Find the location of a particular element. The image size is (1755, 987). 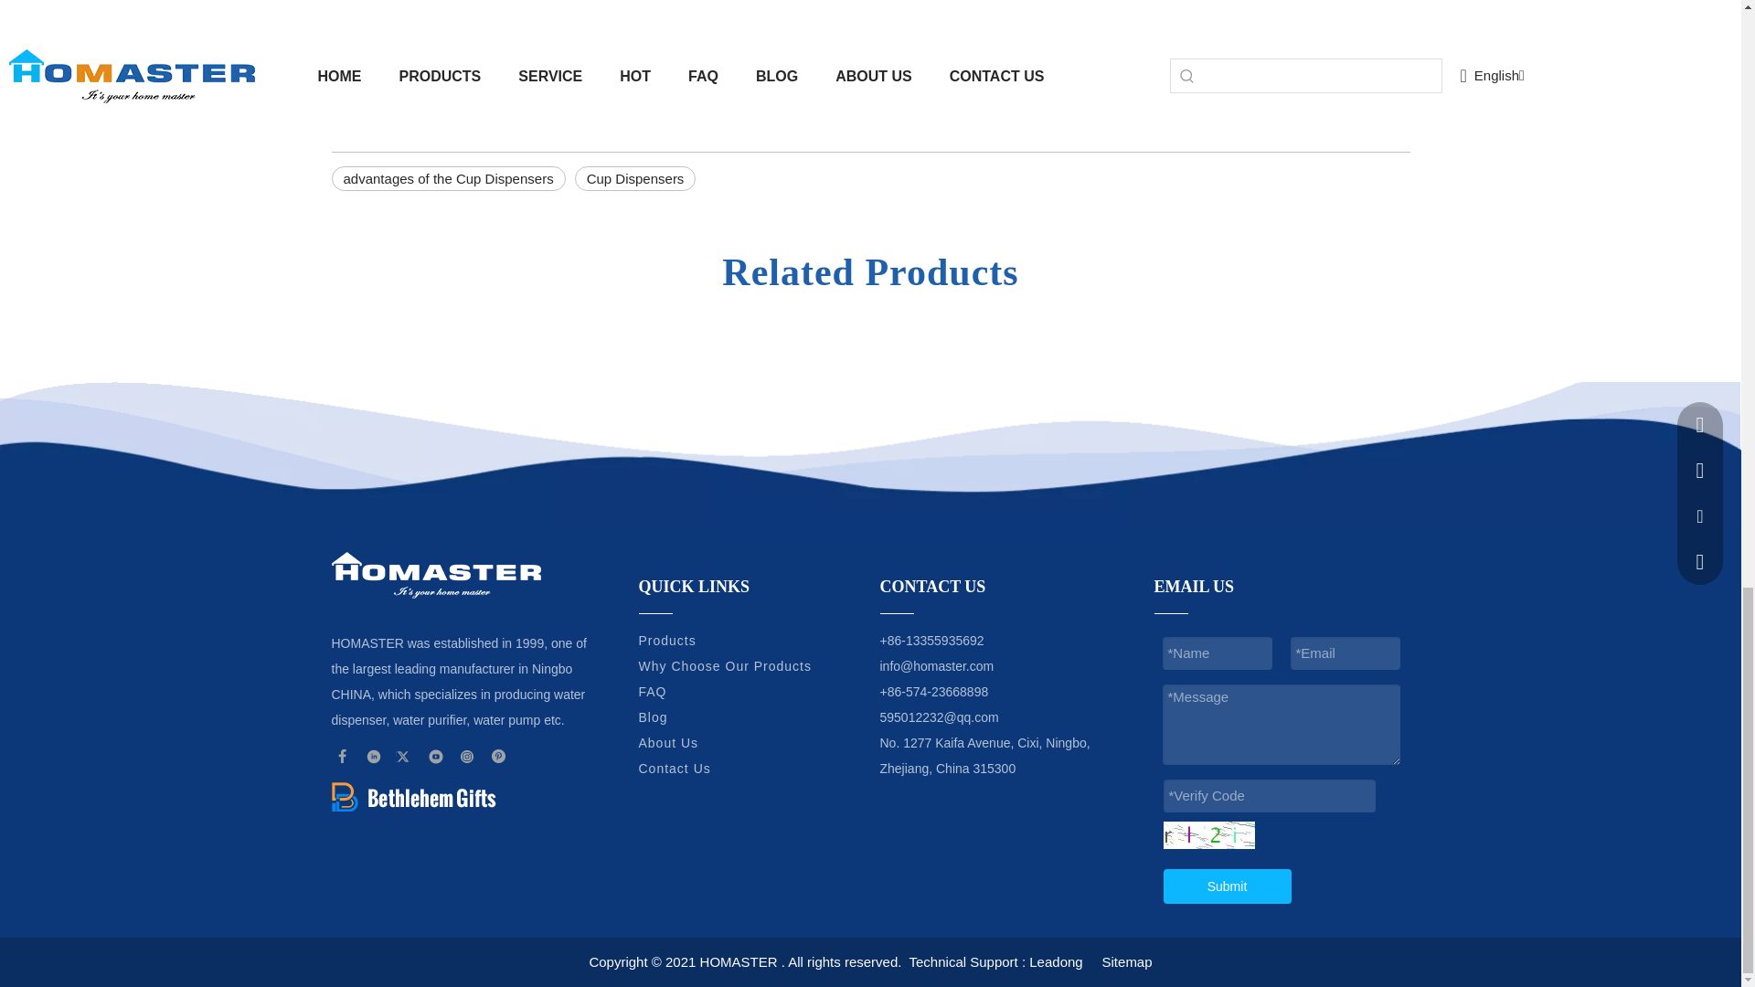

Why Choose Our Products is located at coordinates (724, 665).